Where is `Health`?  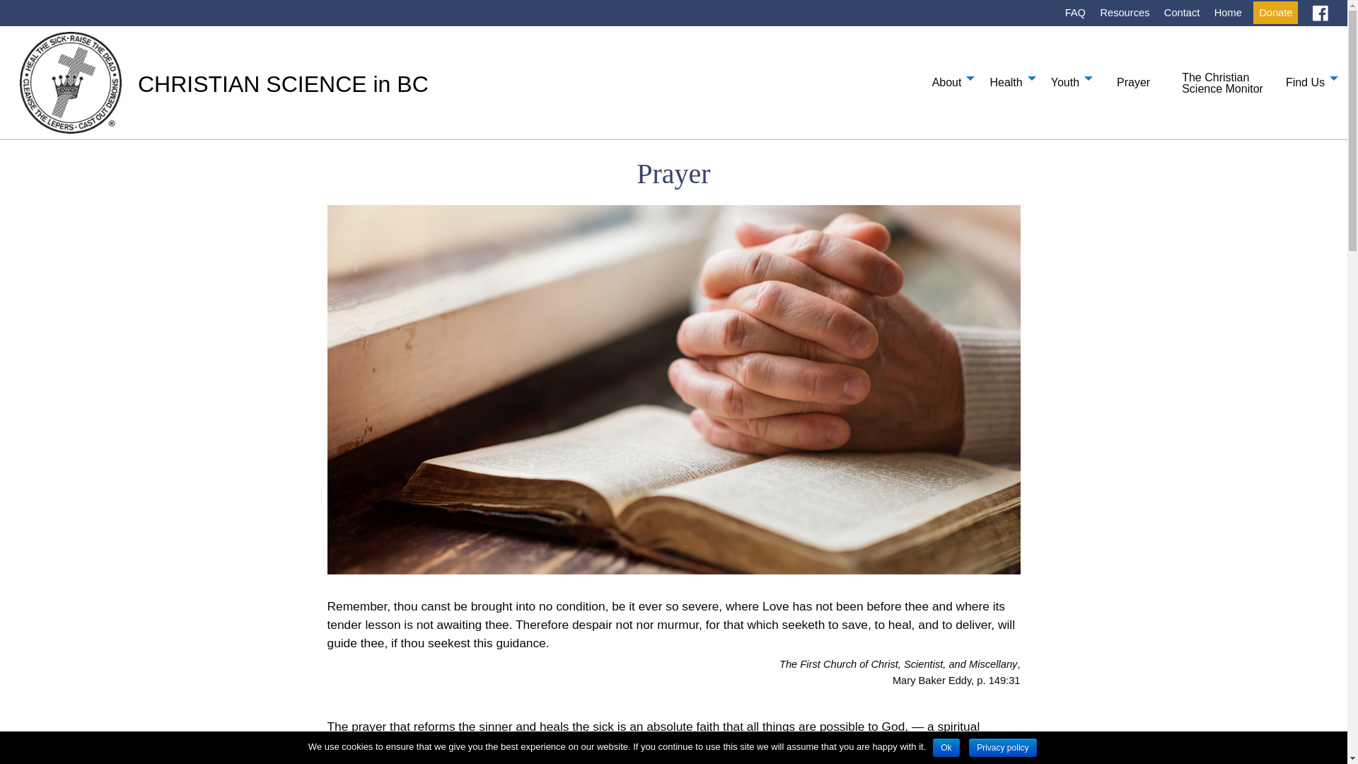 Health is located at coordinates (1009, 78).